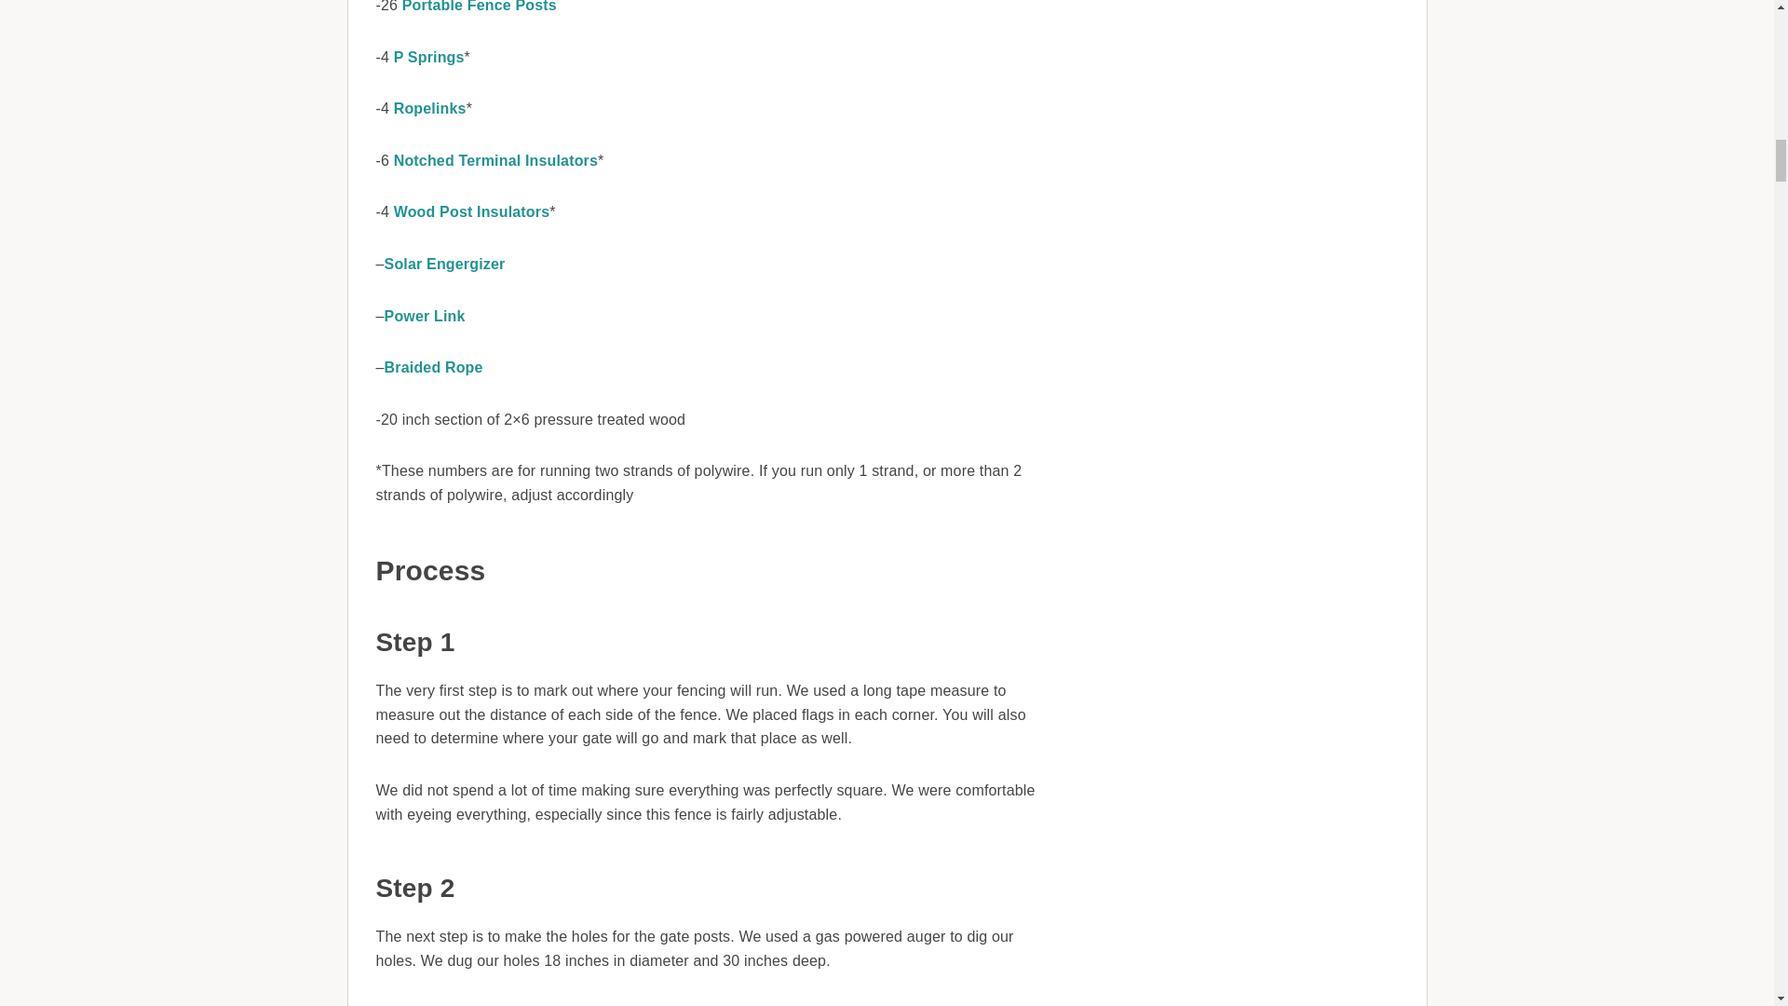  What do you see at coordinates (445, 264) in the screenshot?
I see `Solar Engergizer` at bounding box center [445, 264].